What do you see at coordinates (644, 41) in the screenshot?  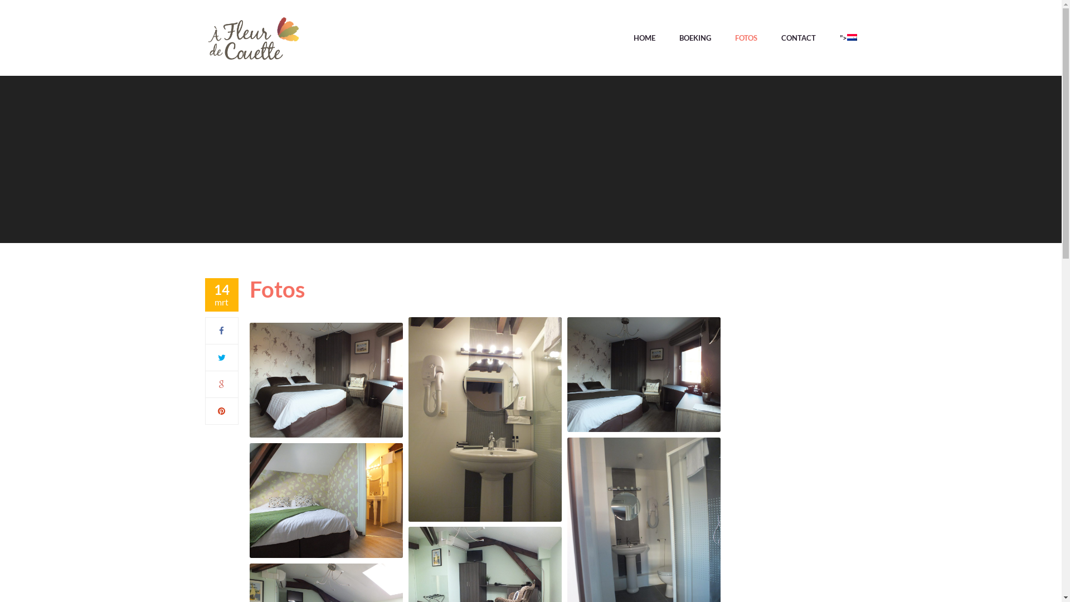 I see `HOME` at bounding box center [644, 41].